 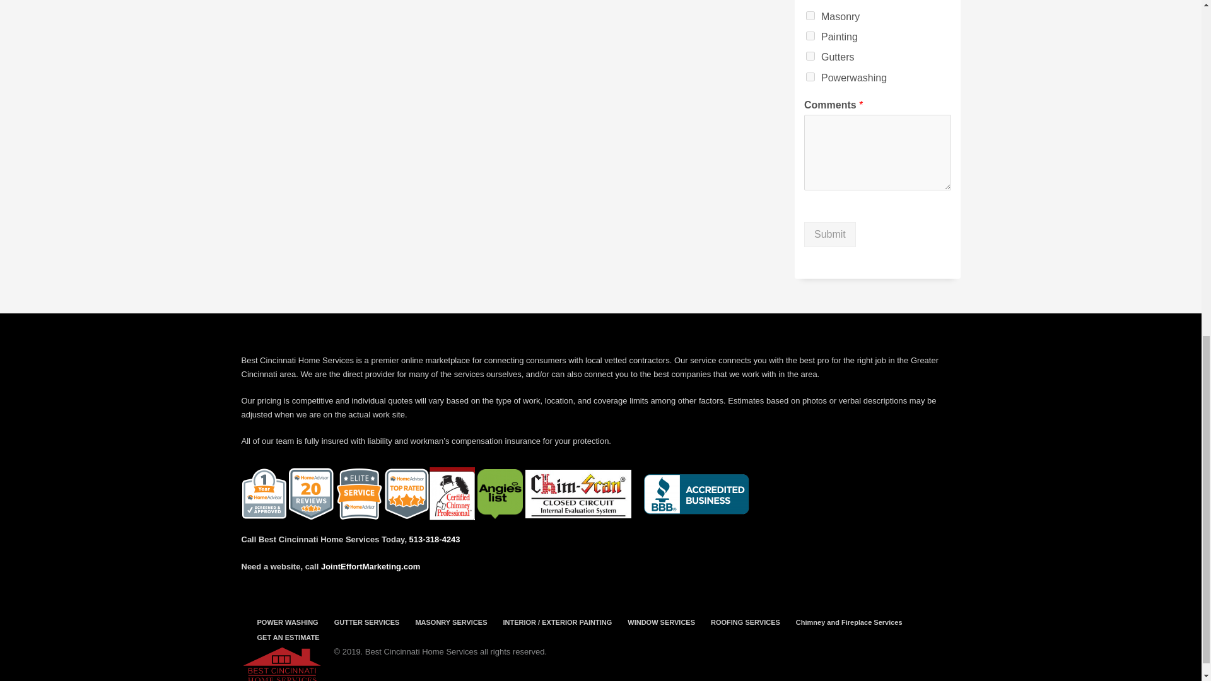 What do you see at coordinates (450, 622) in the screenshot?
I see `MASONRY SERVICES` at bounding box center [450, 622].